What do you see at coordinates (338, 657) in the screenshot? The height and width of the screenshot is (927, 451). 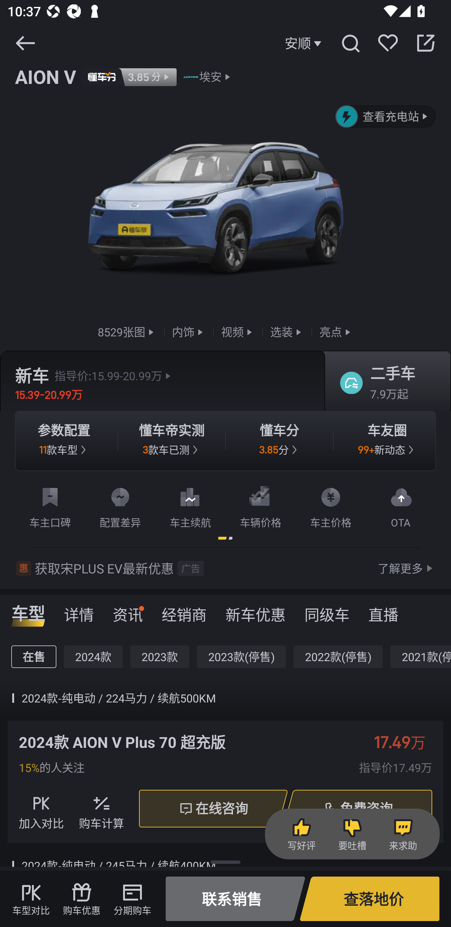 I see `2022款(停售)` at bounding box center [338, 657].